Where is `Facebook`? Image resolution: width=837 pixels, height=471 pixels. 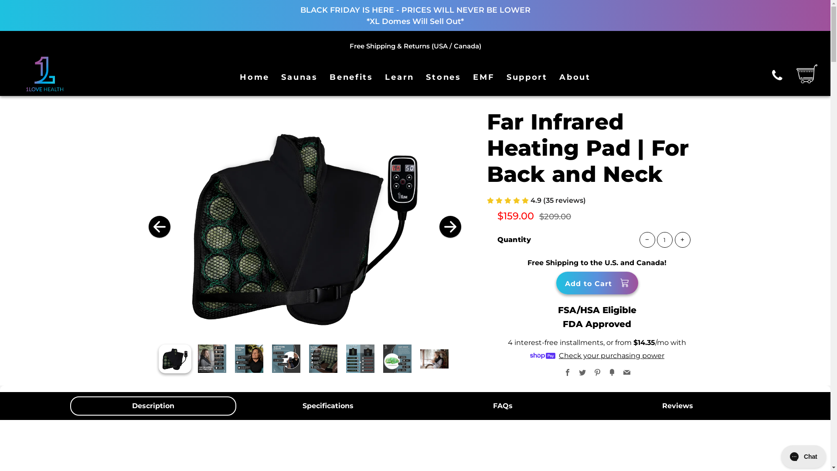 Facebook is located at coordinates (568, 373).